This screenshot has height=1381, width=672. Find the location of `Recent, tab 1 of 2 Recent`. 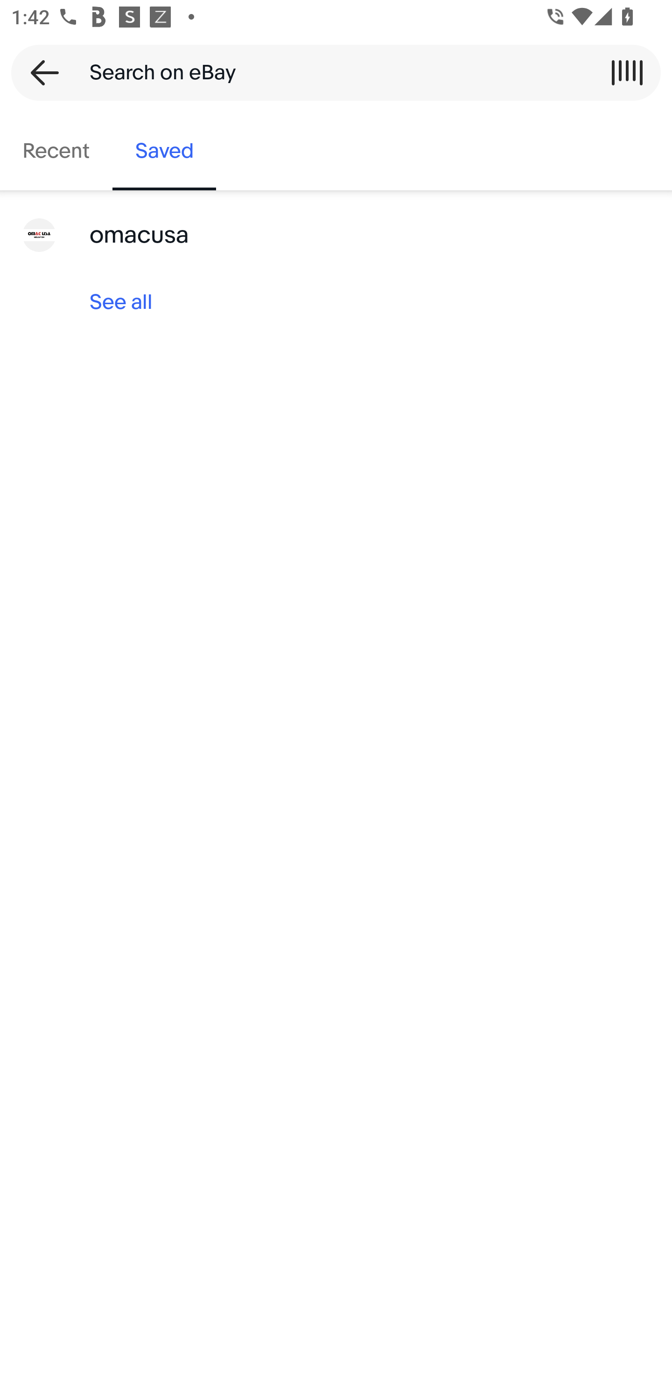

Recent, tab 1 of 2 Recent is located at coordinates (56, 151).